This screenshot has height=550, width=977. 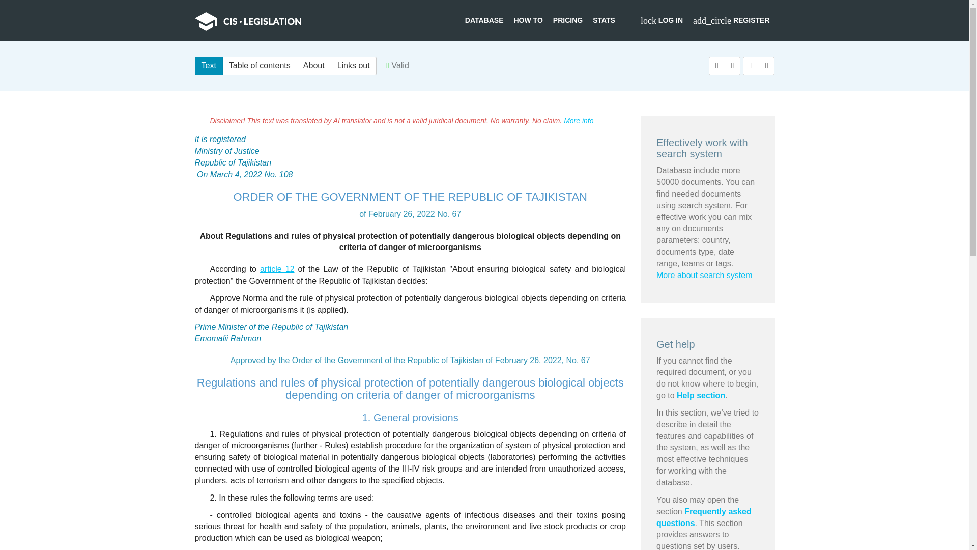 I want to click on Links out, so click(x=353, y=66).